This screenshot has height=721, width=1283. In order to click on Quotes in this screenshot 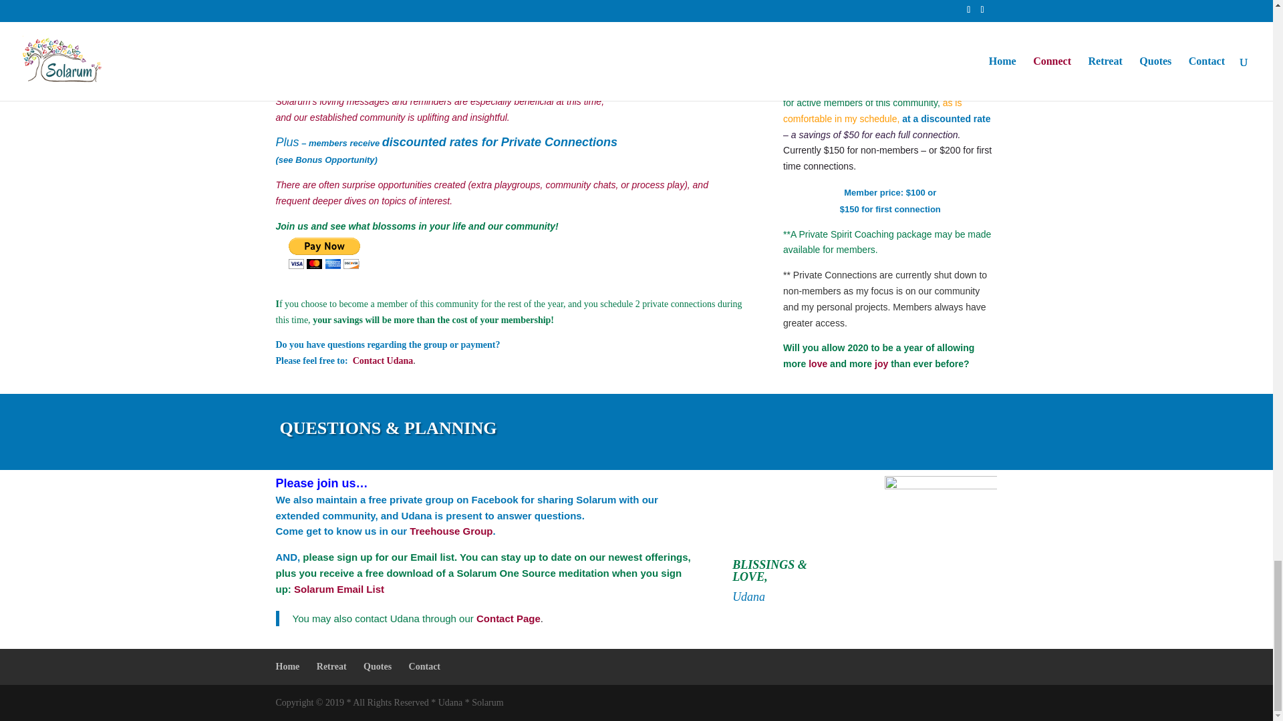, I will do `click(377, 666)`.